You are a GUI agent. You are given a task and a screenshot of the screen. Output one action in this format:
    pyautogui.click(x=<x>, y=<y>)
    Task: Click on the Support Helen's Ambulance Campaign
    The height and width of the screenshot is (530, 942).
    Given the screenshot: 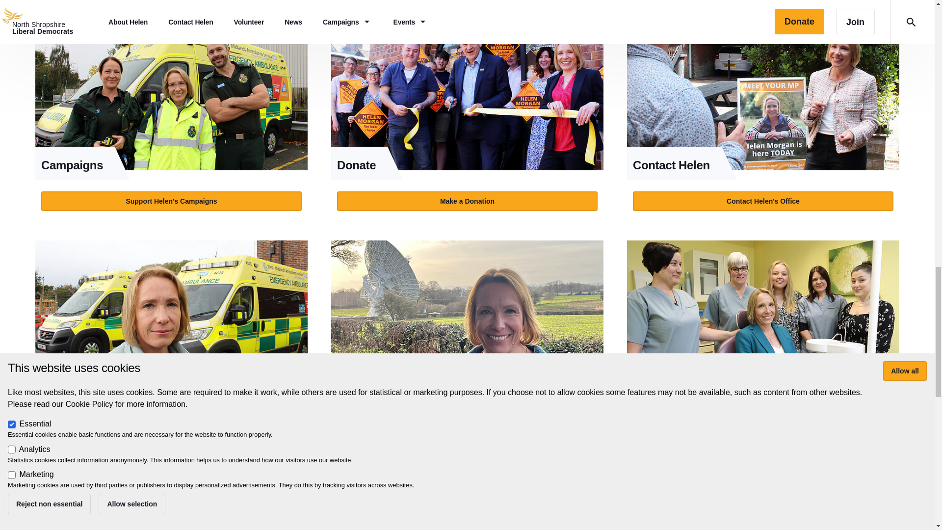 What is the action you would take?
    pyautogui.click(x=171, y=424)
    